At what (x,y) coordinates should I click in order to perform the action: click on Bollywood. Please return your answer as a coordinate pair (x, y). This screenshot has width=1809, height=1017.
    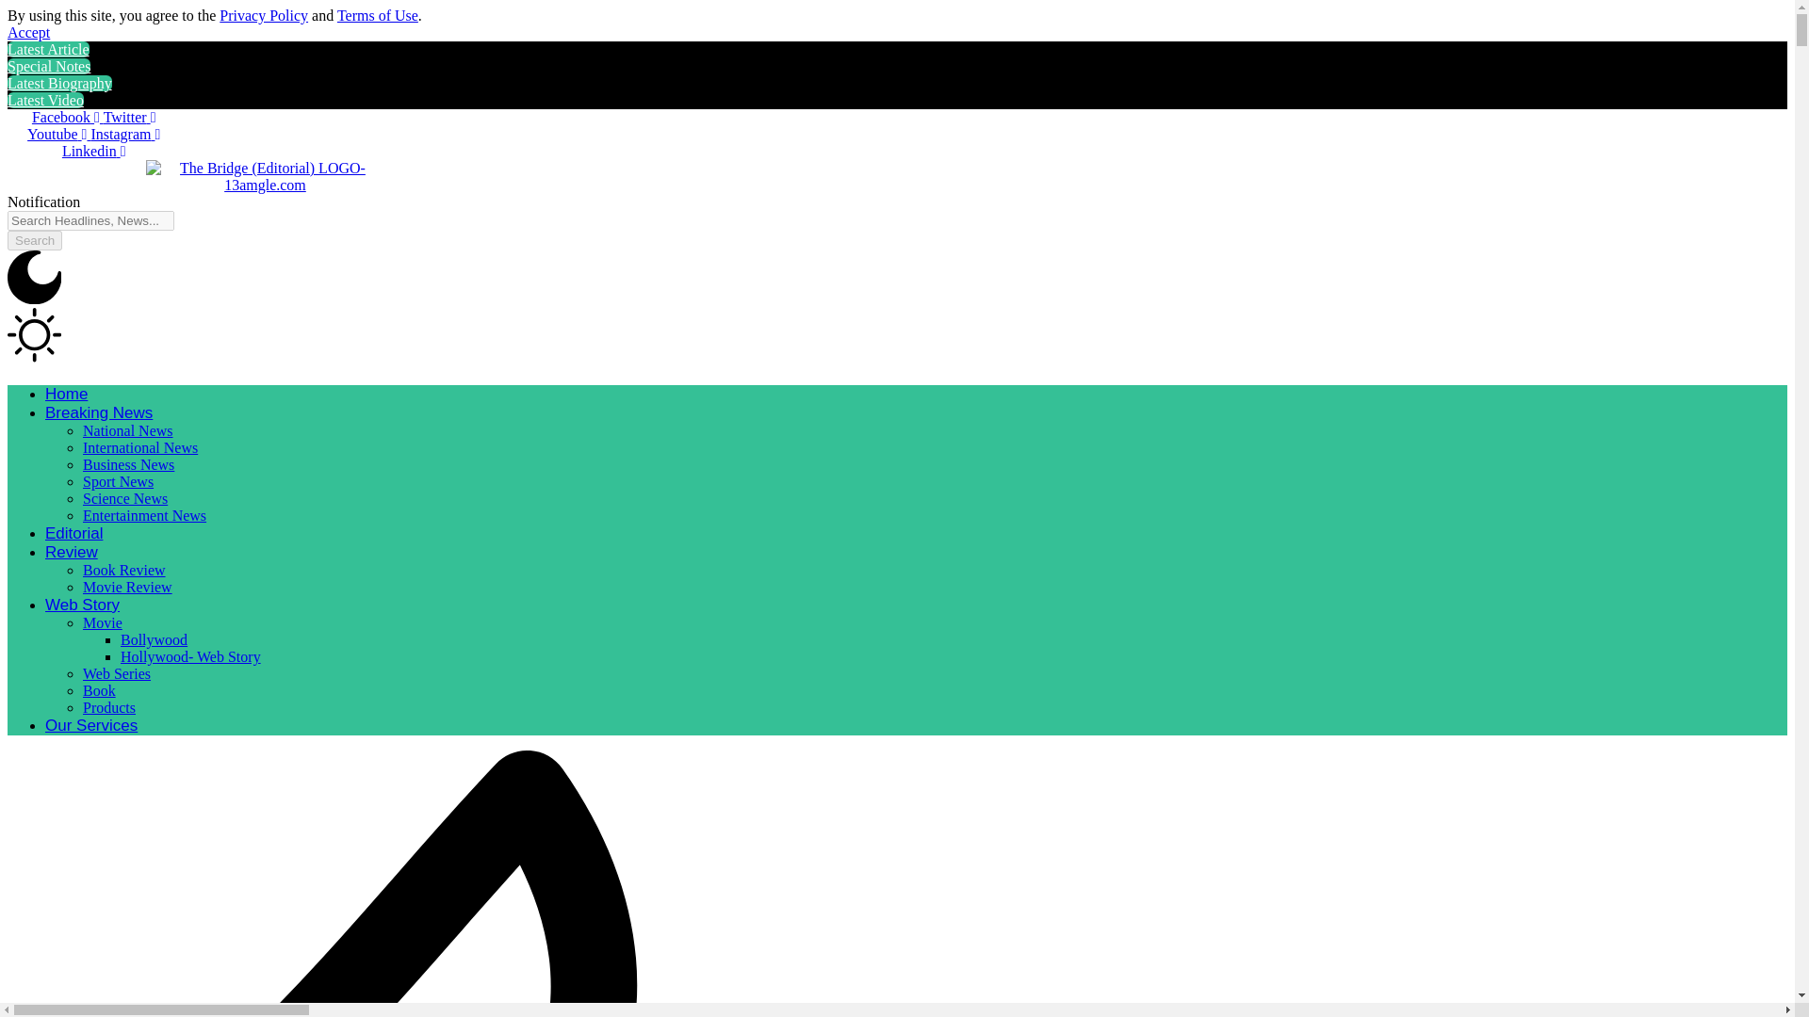
    Looking at the image, I should click on (155, 638).